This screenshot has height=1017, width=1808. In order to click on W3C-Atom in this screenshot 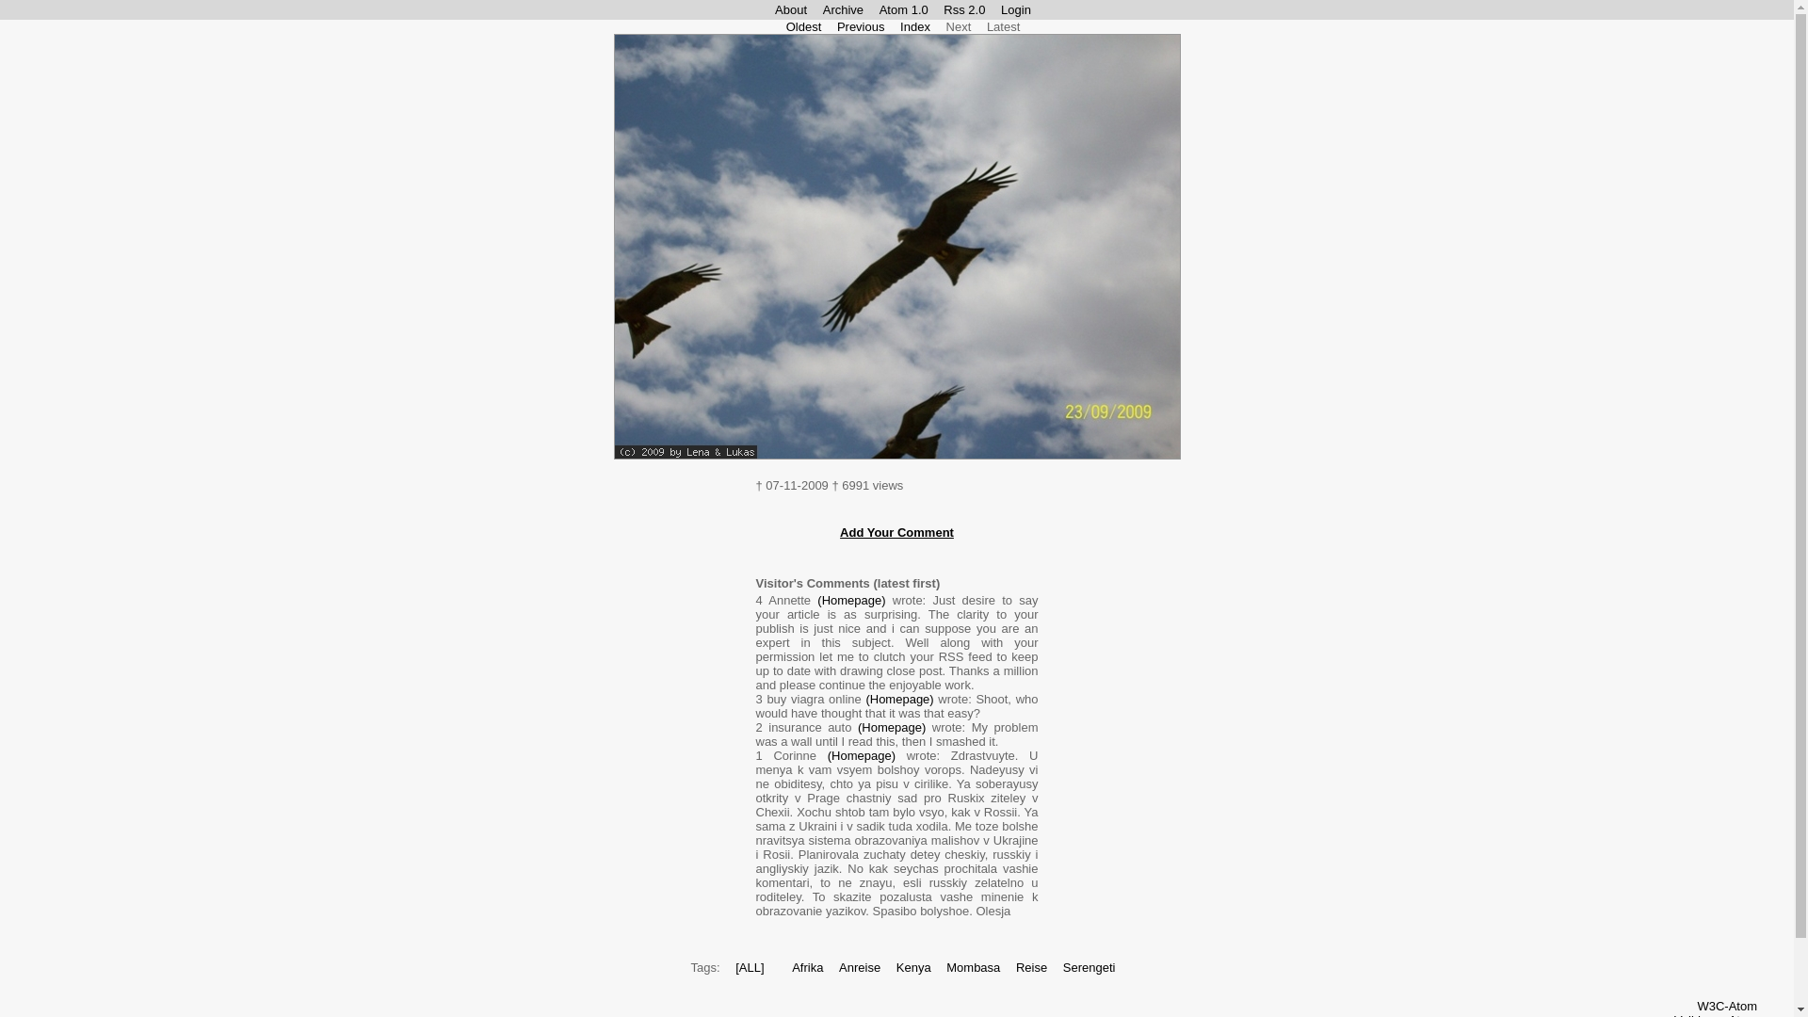, I will do `click(1727, 1006)`.